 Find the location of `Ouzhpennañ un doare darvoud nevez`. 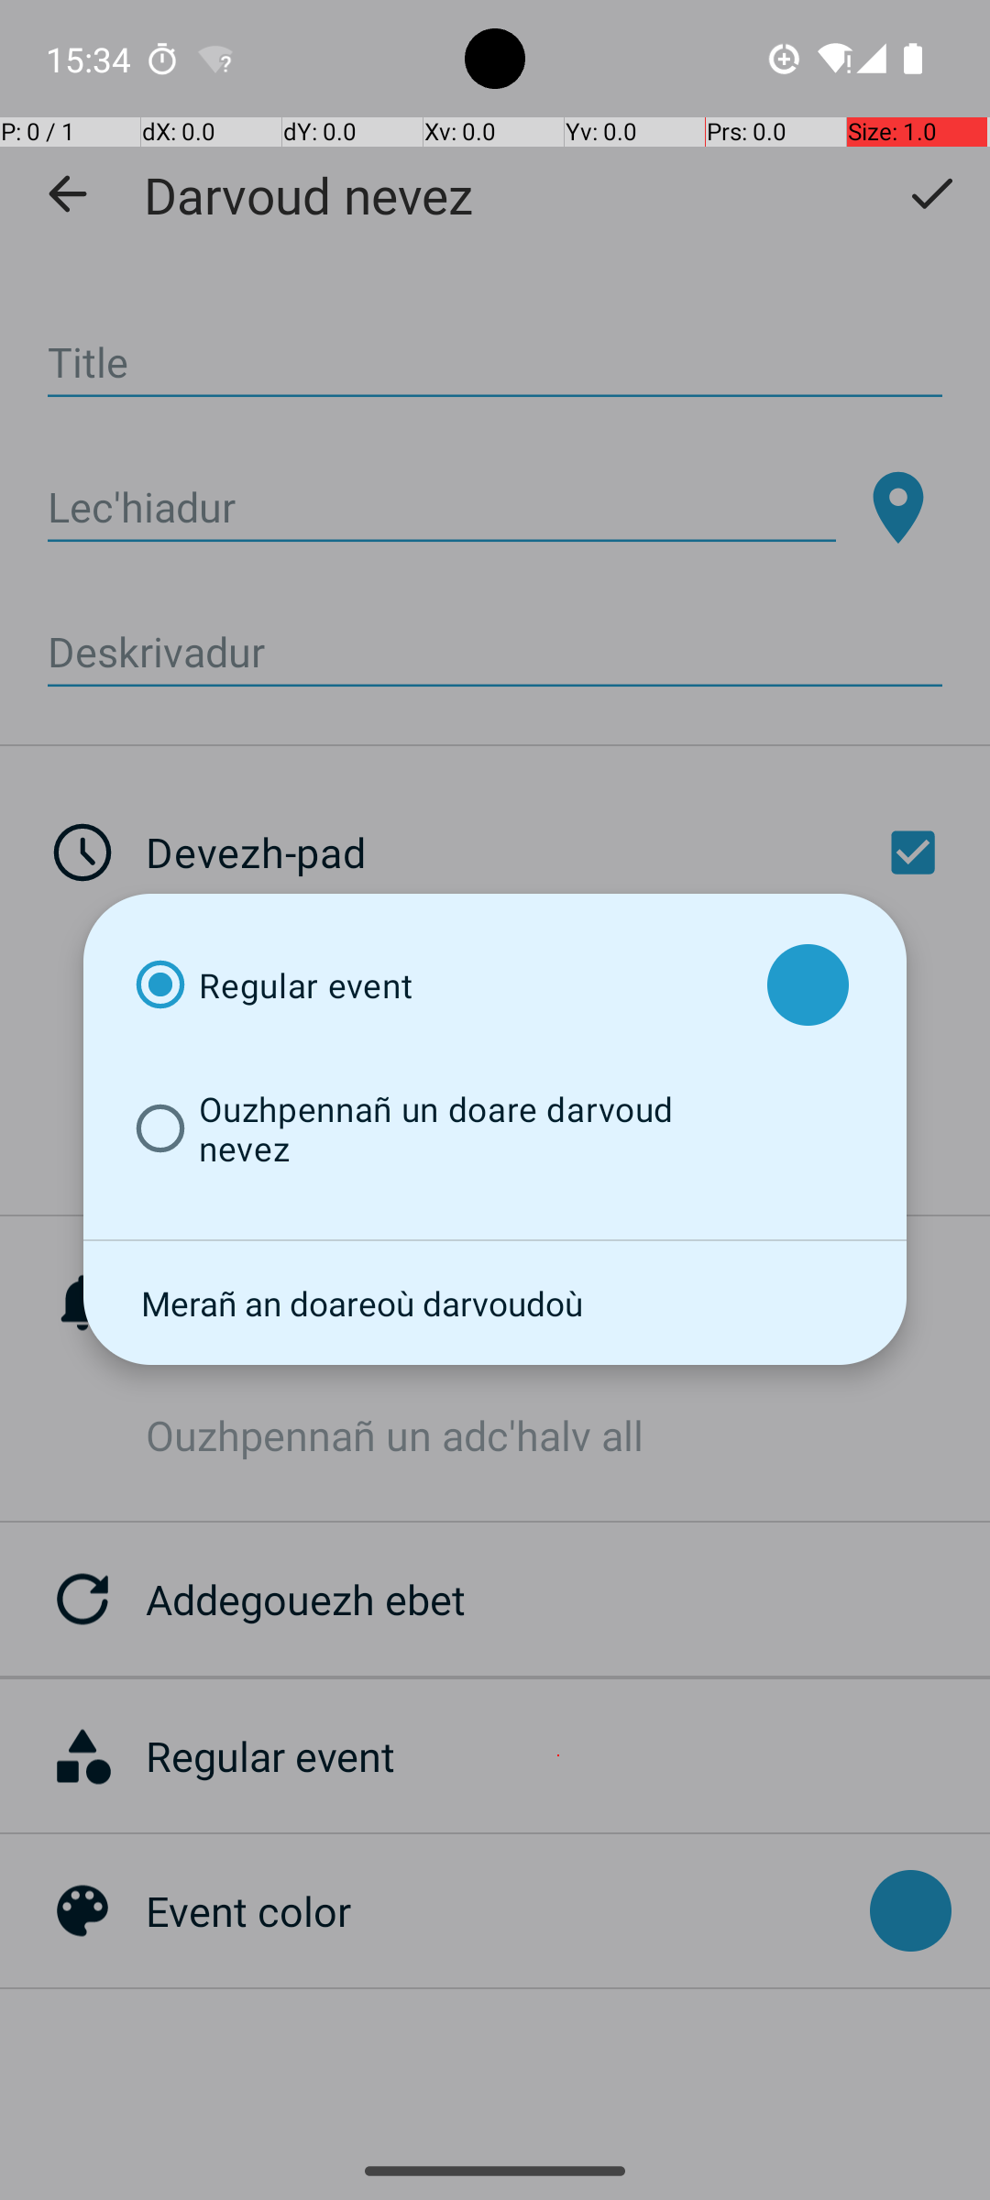

Ouzhpennañ un doare darvoud nevez is located at coordinates (434, 1128).